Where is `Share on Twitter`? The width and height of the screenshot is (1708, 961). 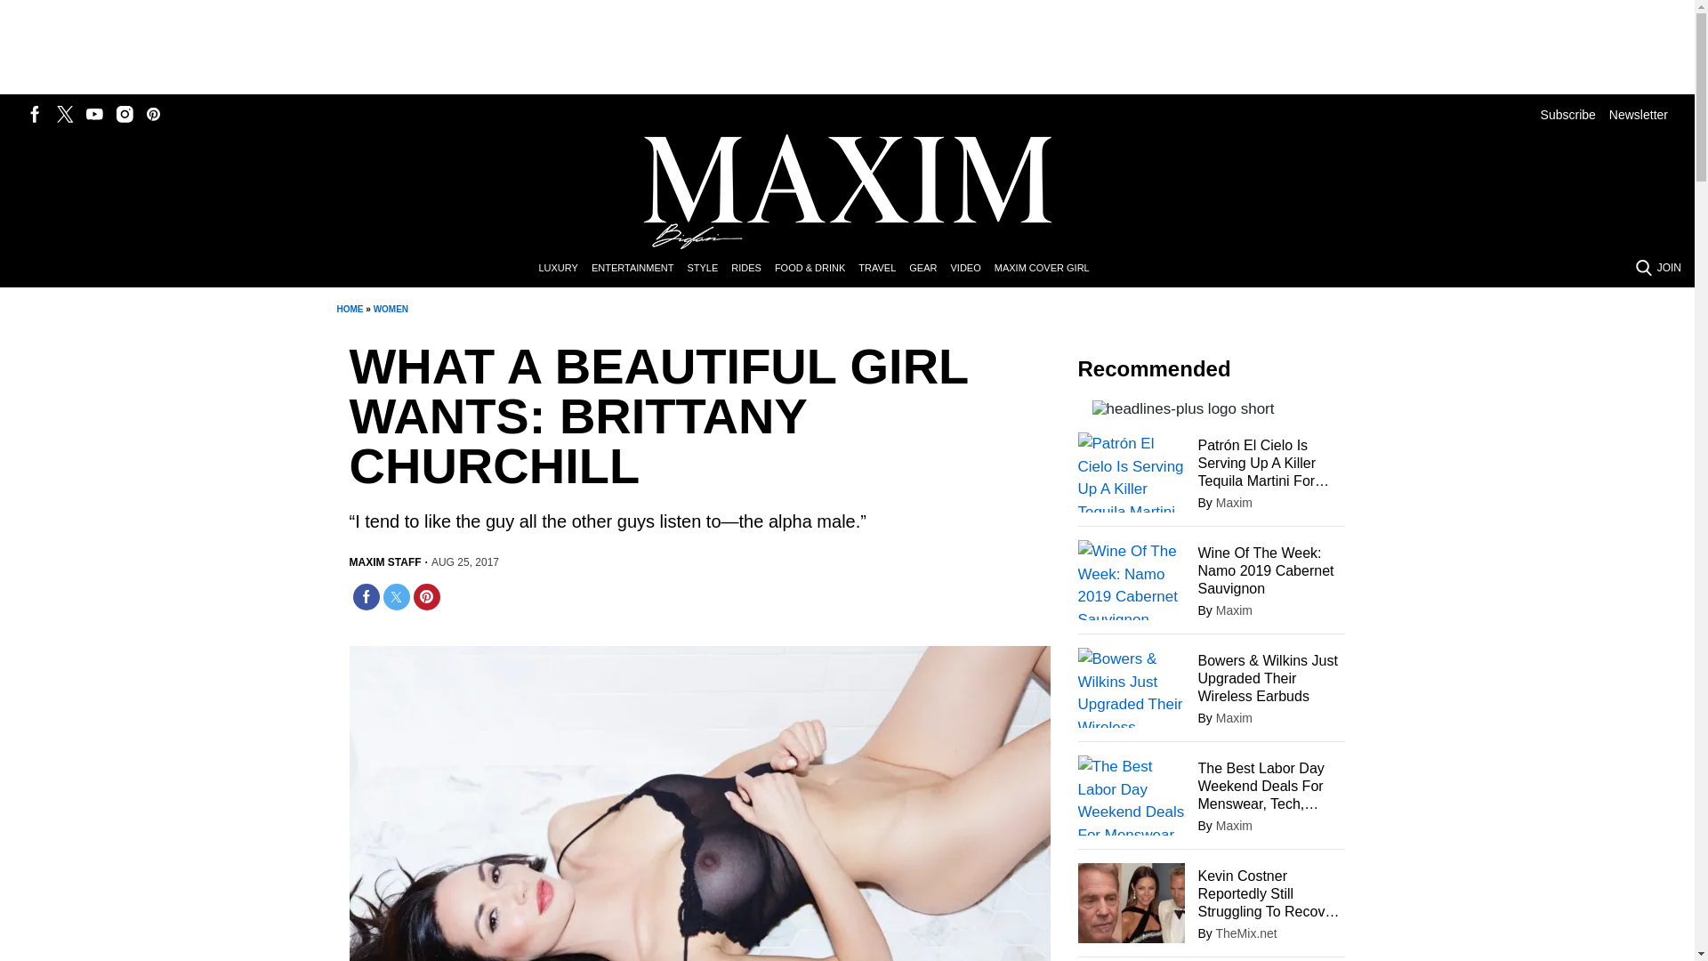
Share on Twitter is located at coordinates (396, 596).